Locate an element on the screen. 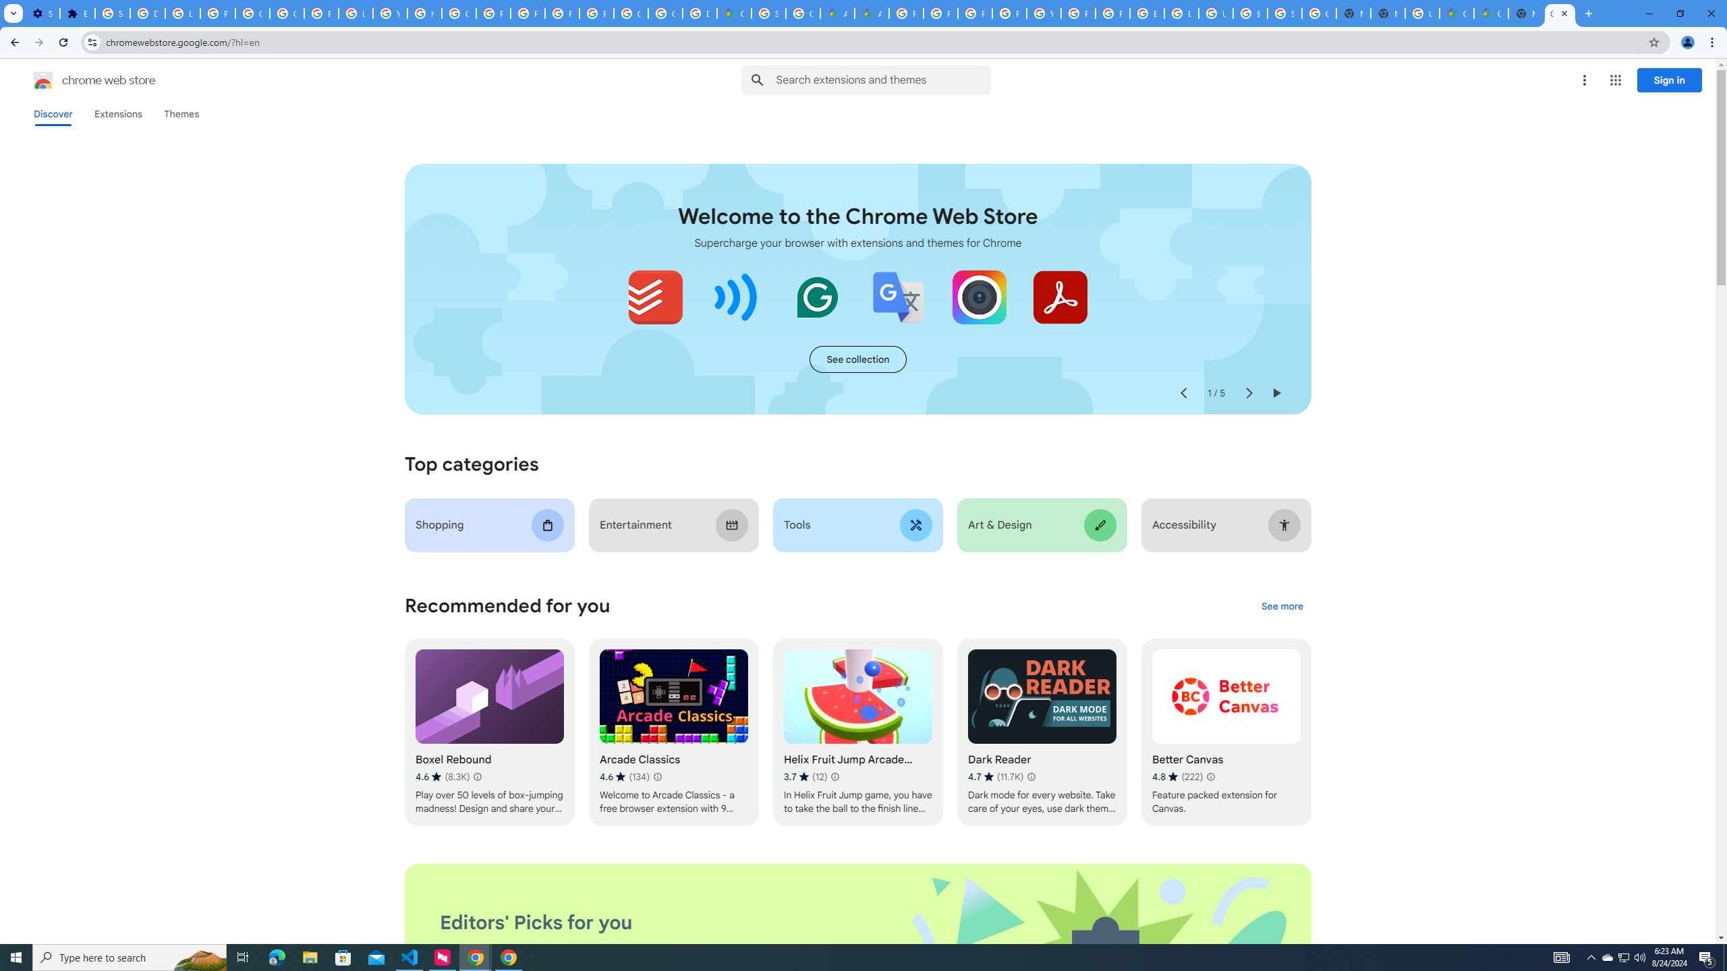 The image size is (1727, 971). Delete photos & videos - Computer - Google Photos Help is located at coordinates (147, 13).